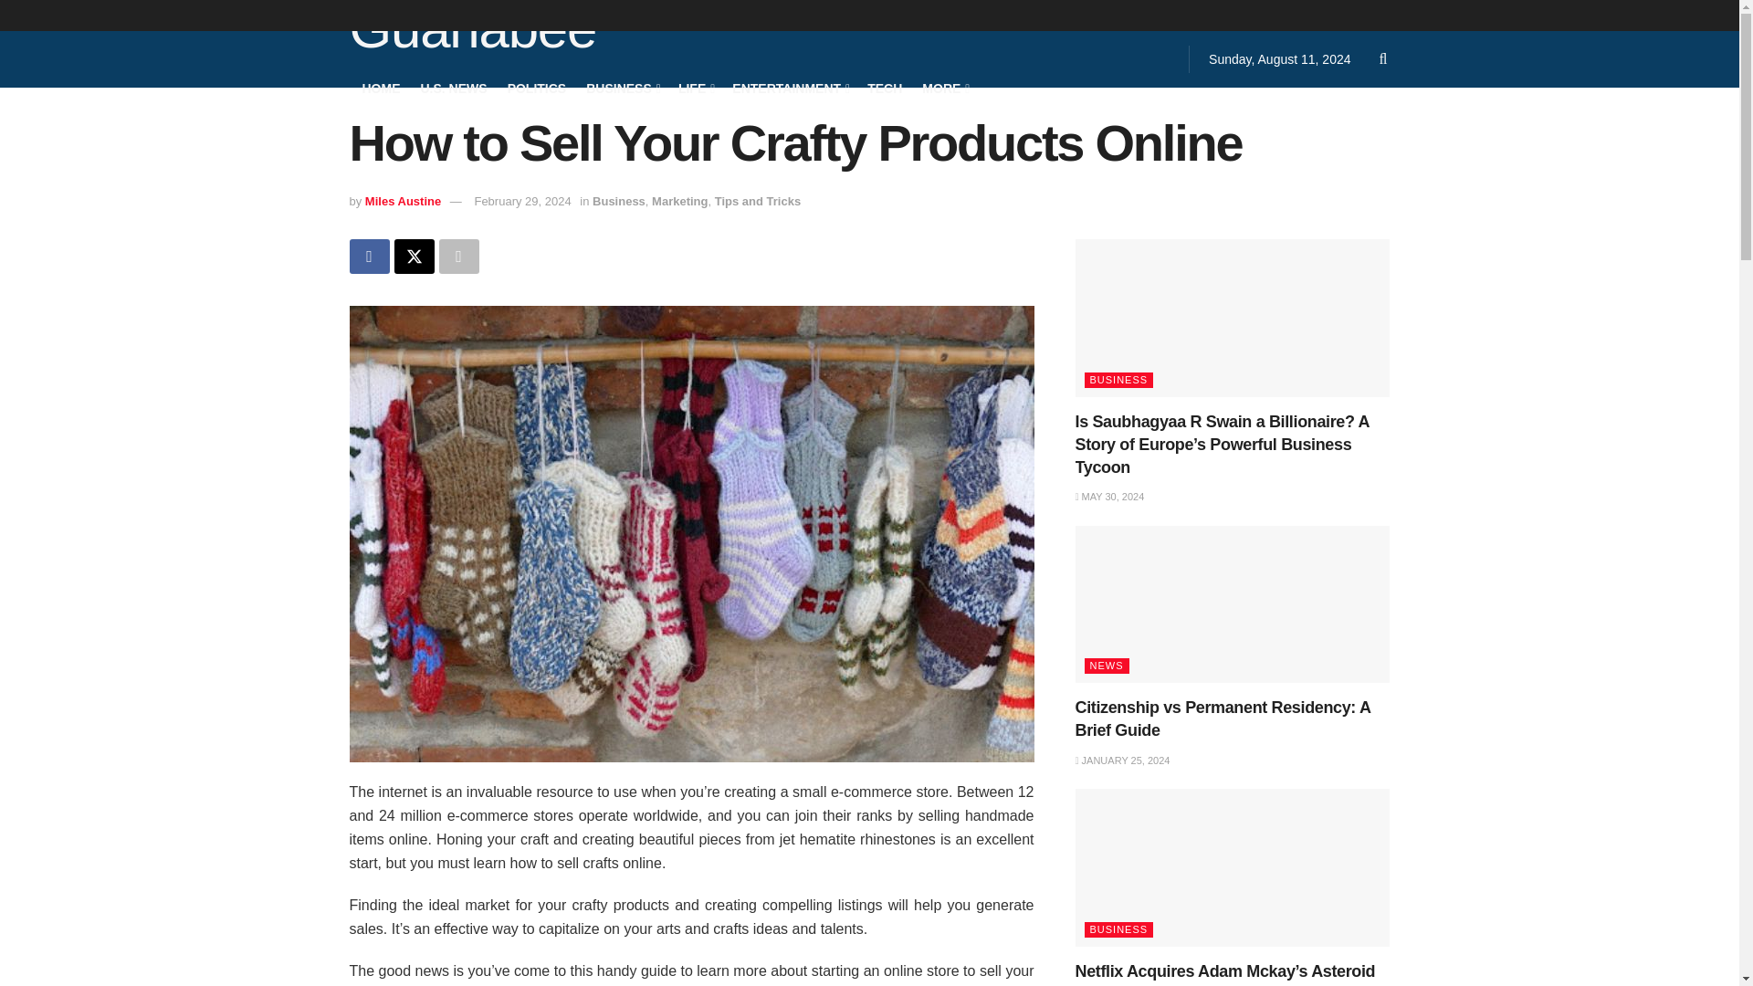  What do you see at coordinates (472, 31) in the screenshot?
I see `Guanabee` at bounding box center [472, 31].